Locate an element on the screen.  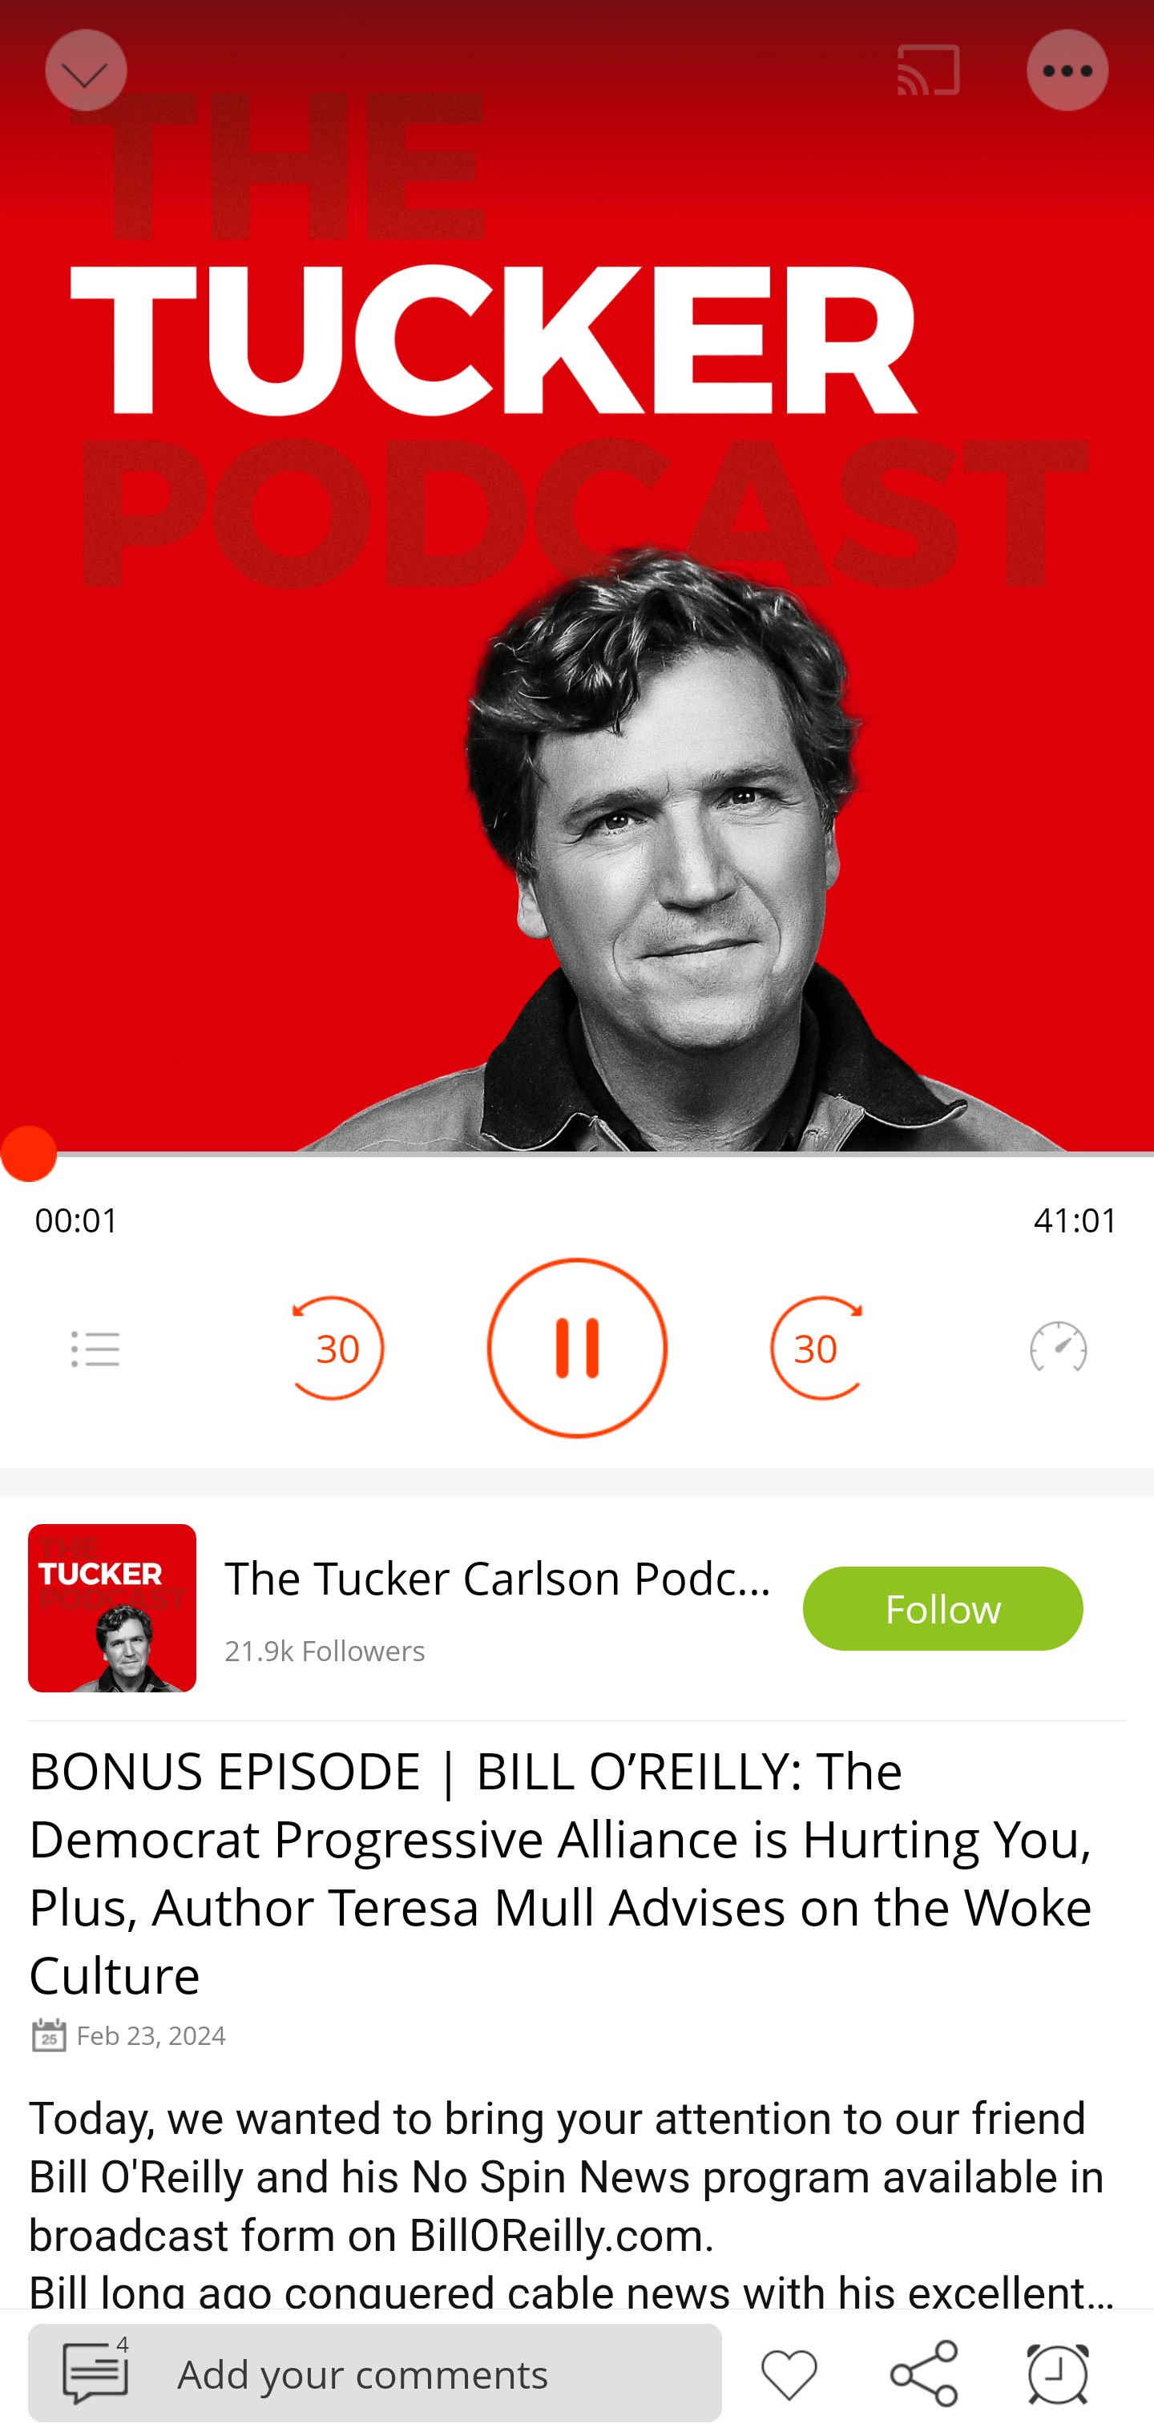
Like is located at coordinates (789, 2371).